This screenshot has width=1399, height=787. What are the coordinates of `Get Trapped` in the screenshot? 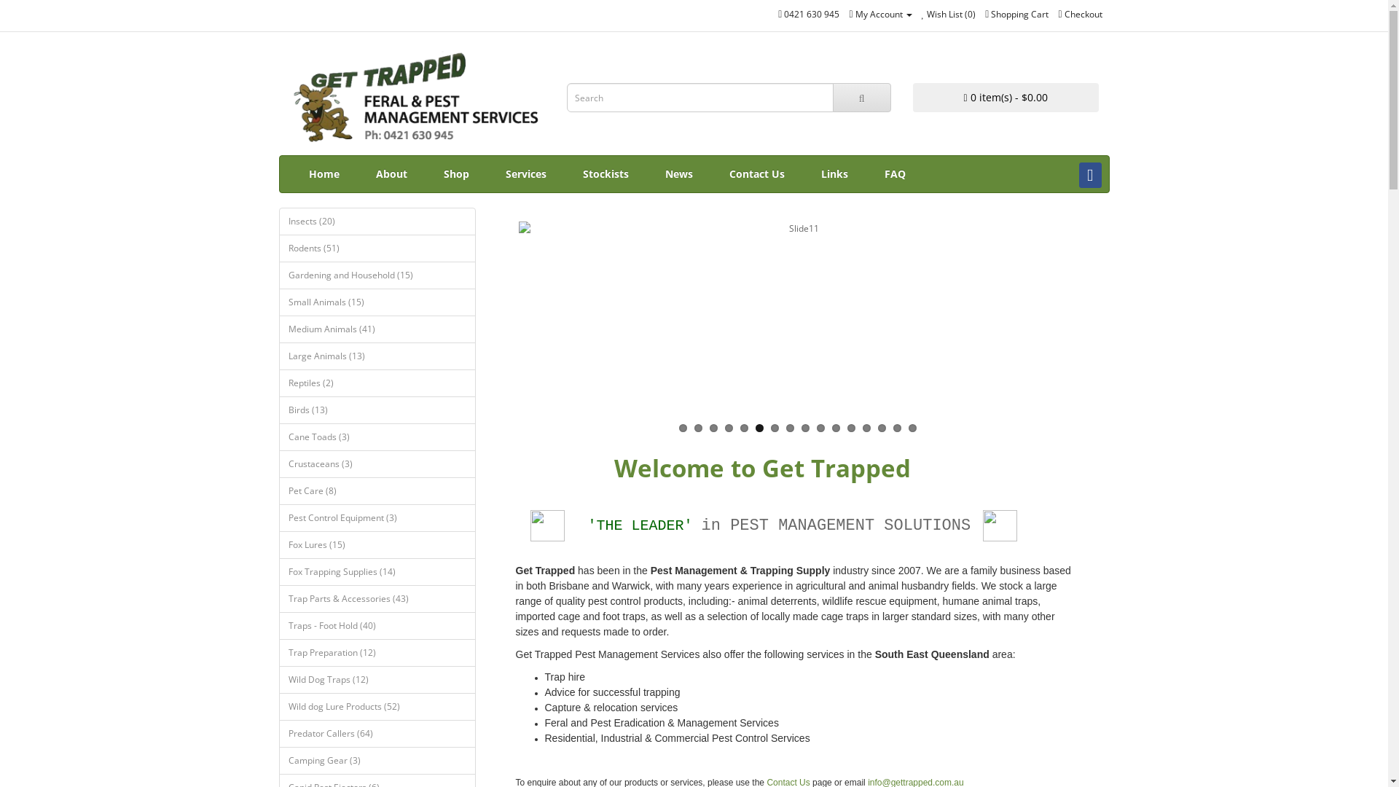 It's located at (418, 98).